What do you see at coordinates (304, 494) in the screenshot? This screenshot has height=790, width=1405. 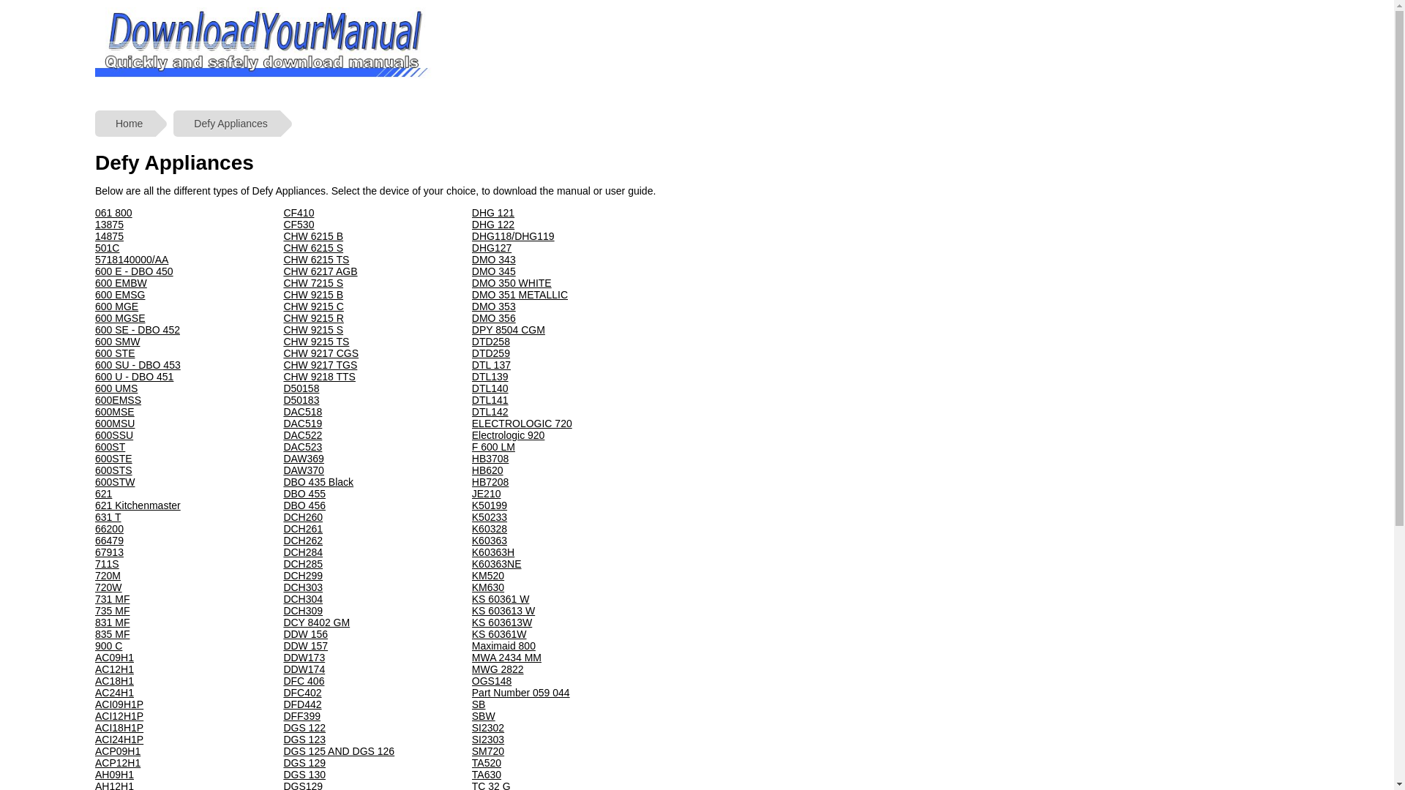 I see `DBO 455` at bounding box center [304, 494].